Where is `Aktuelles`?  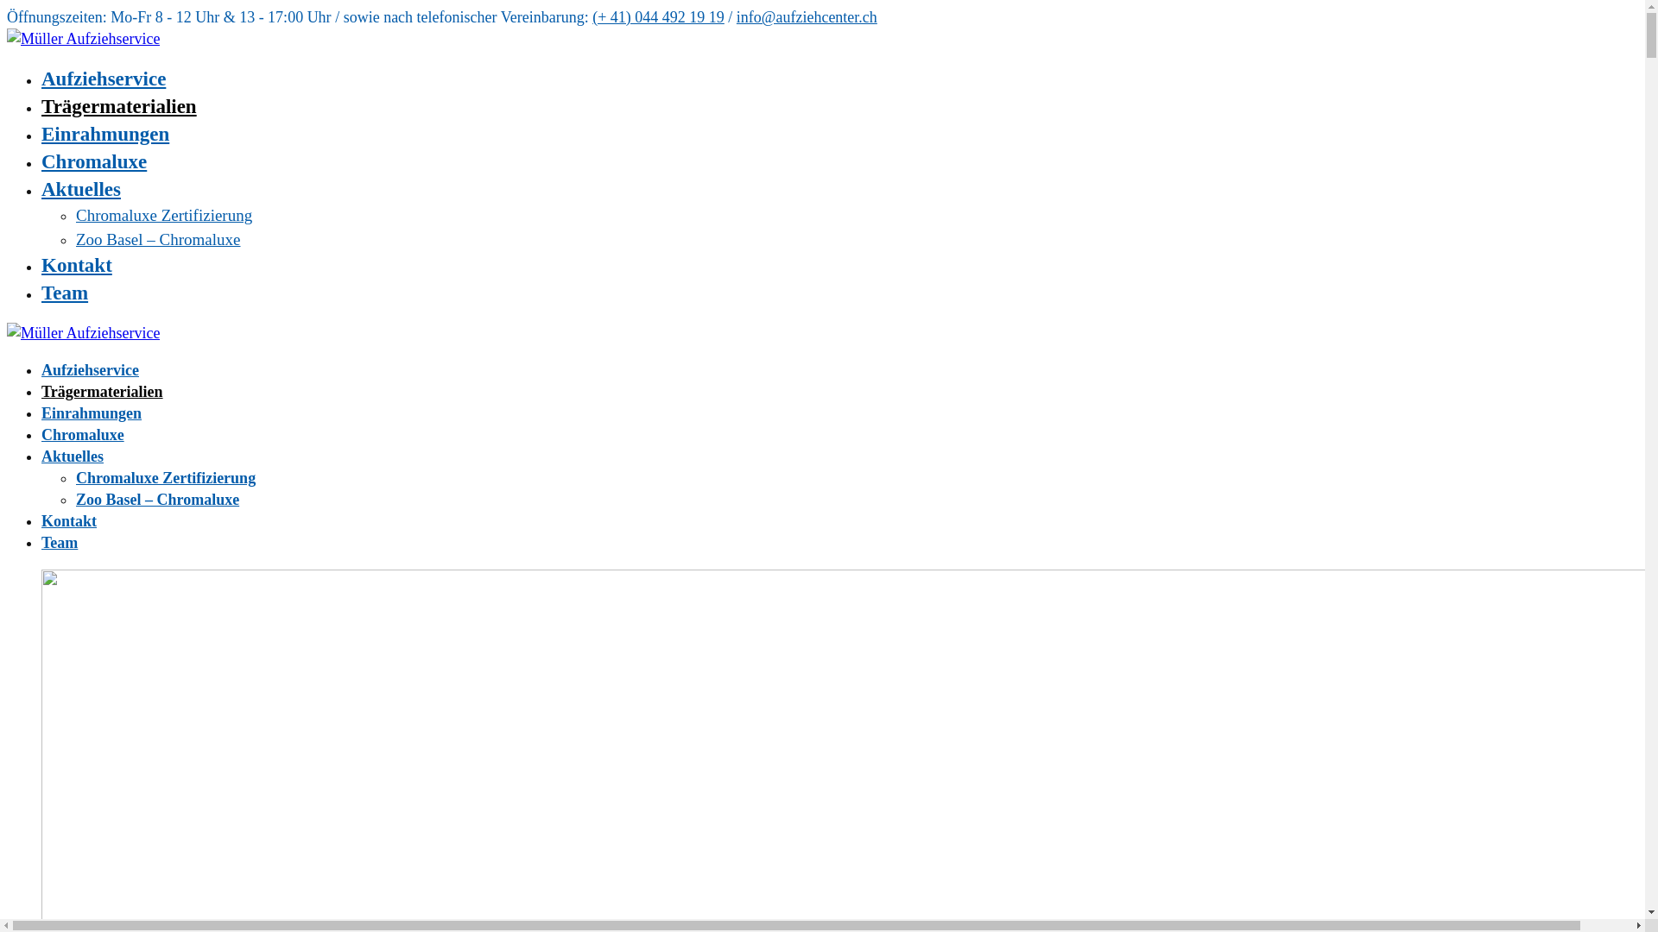
Aktuelles is located at coordinates (81, 190).